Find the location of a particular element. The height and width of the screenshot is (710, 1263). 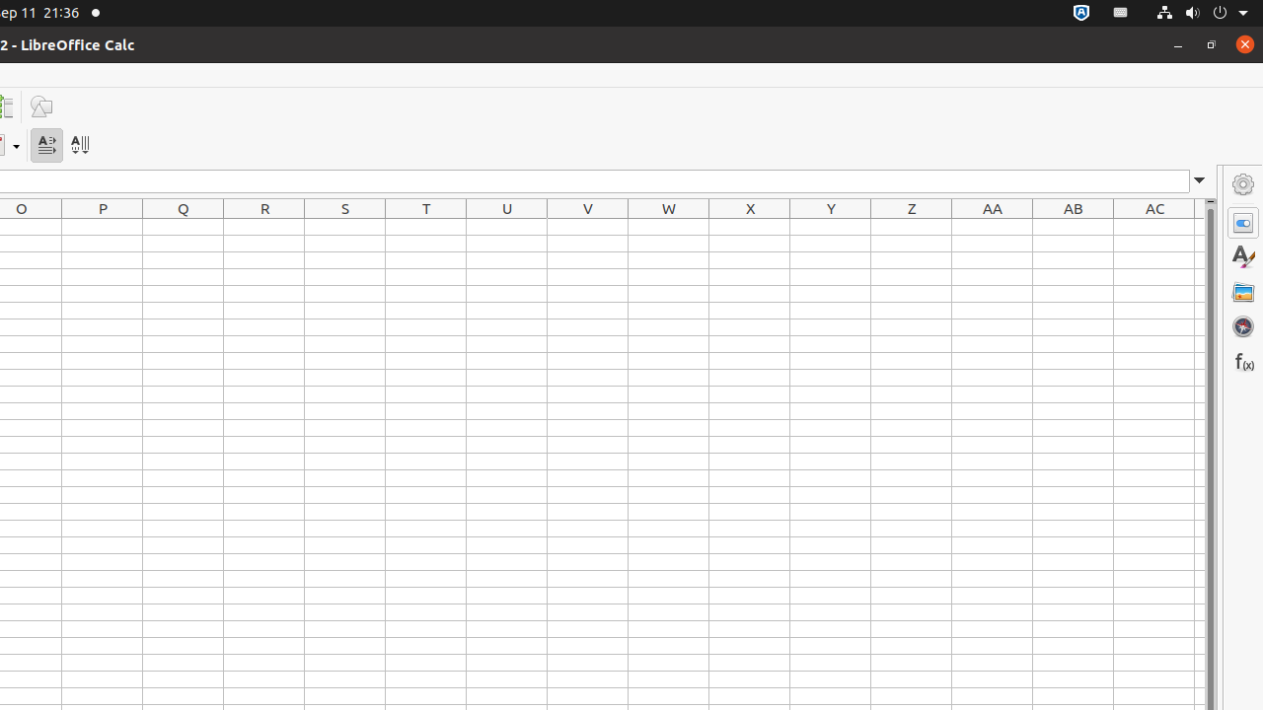

V1 is located at coordinates (588, 227).